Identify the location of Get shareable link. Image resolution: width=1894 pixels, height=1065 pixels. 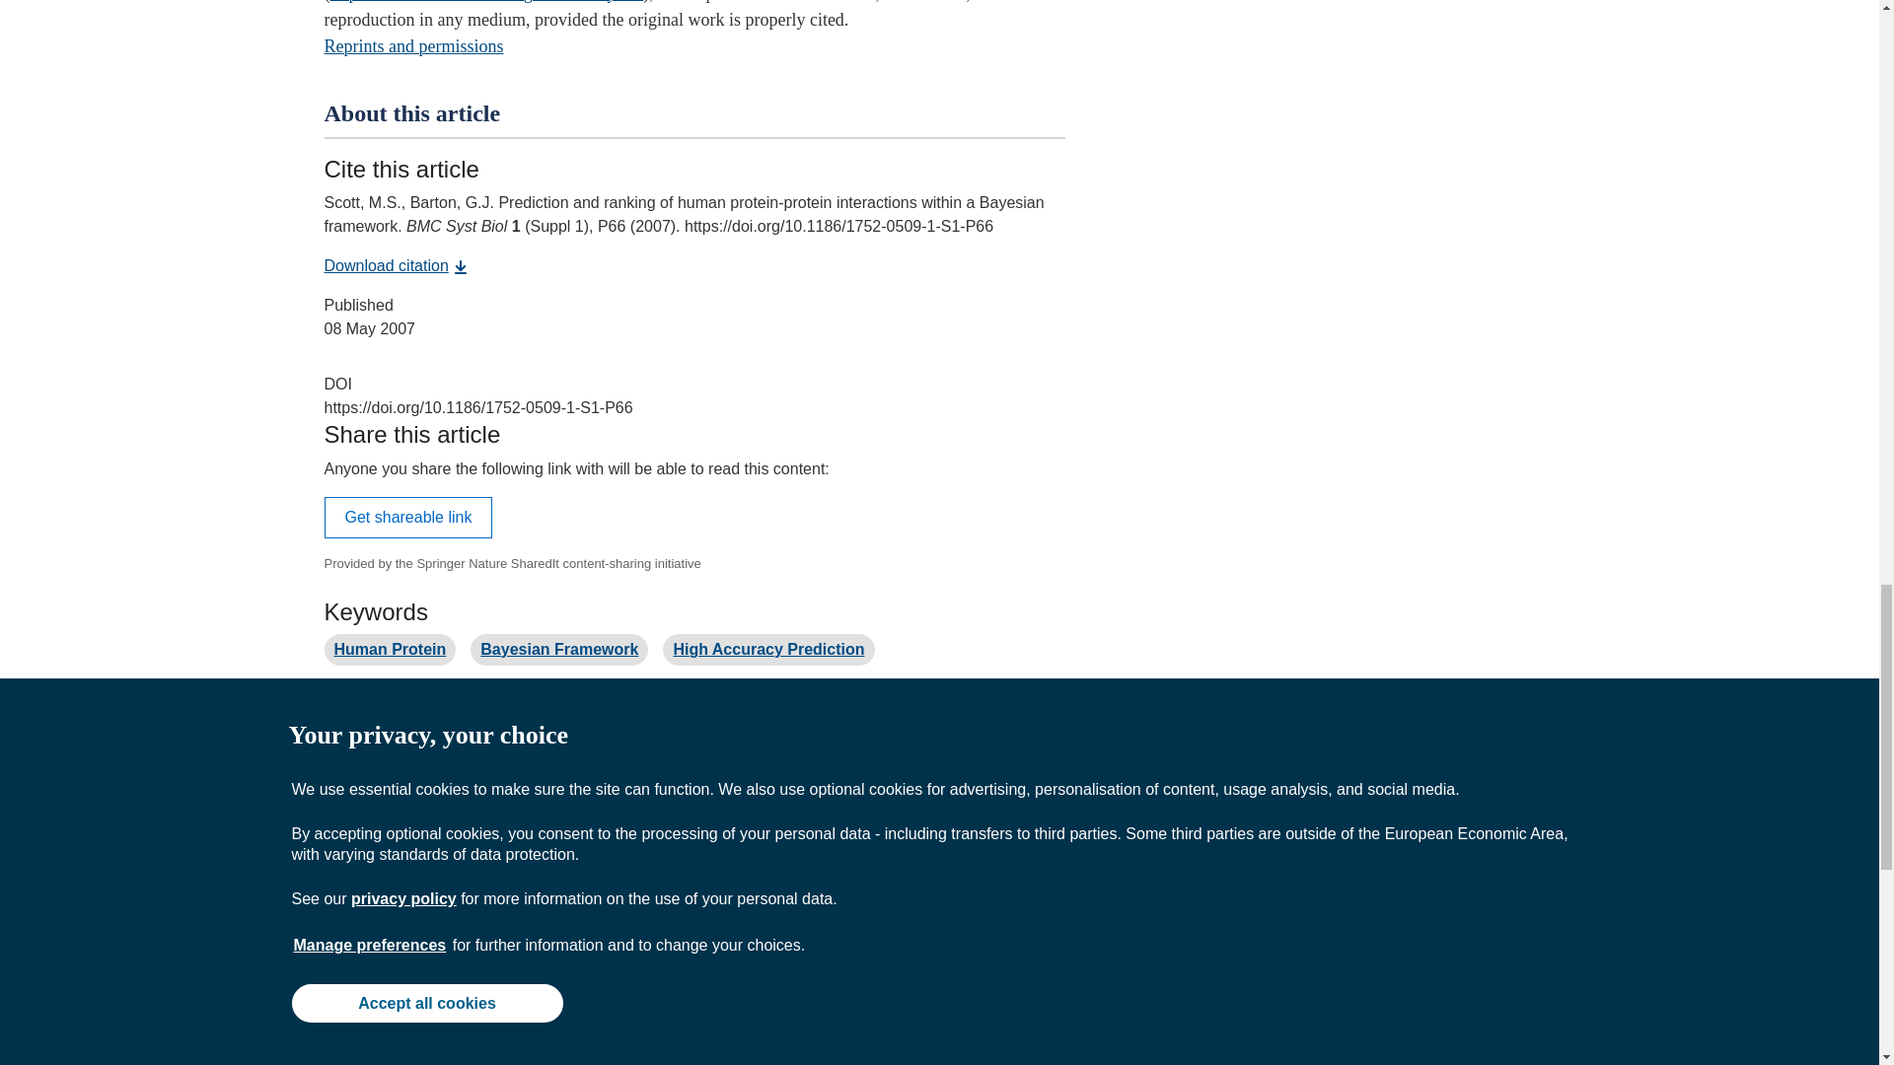
(408, 518).